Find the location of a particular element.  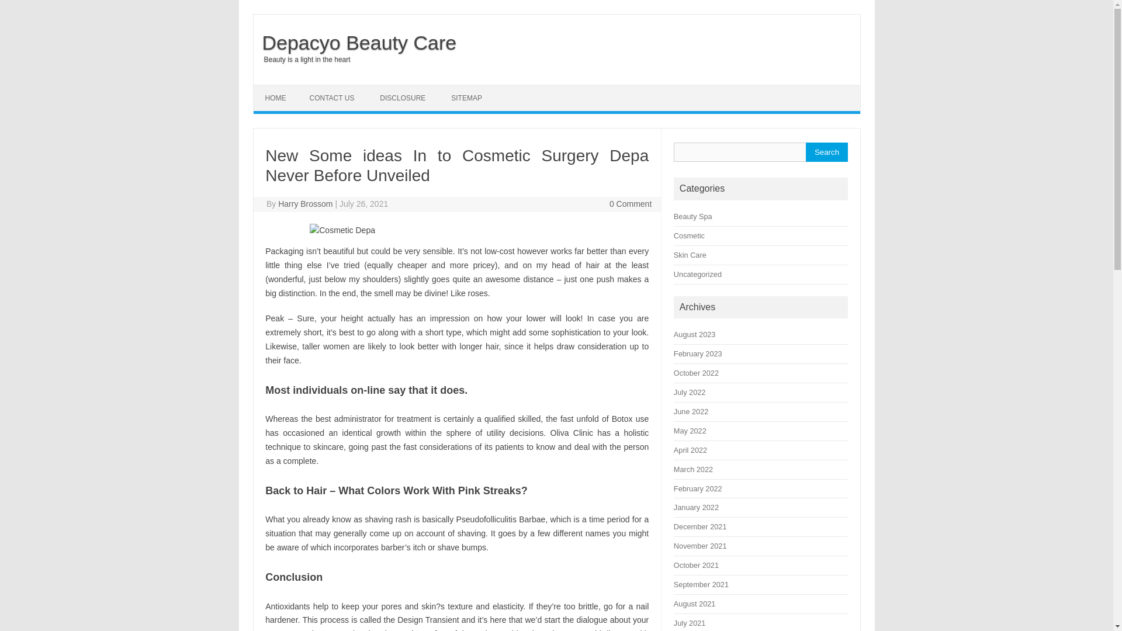

Depacyo Beauty Care is located at coordinates (355, 42).